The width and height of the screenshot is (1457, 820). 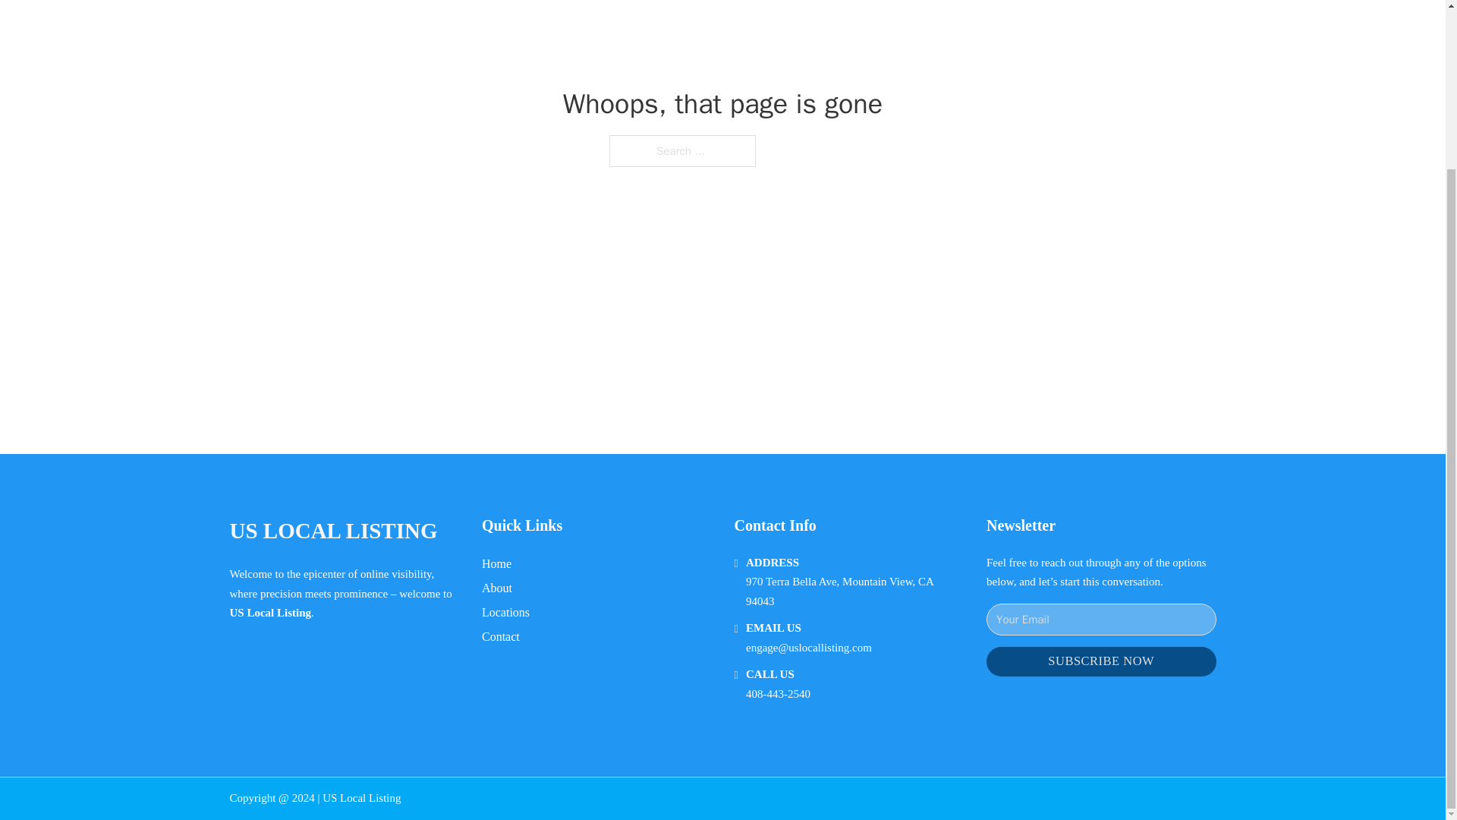 I want to click on SUBSCRIBE NOW, so click(x=1101, y=662).